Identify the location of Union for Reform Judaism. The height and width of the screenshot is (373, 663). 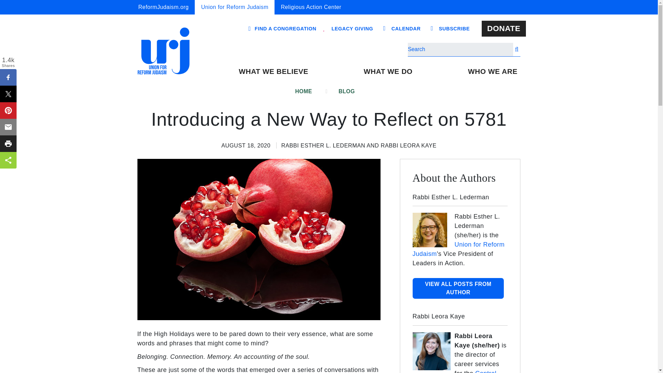
(234, 7).